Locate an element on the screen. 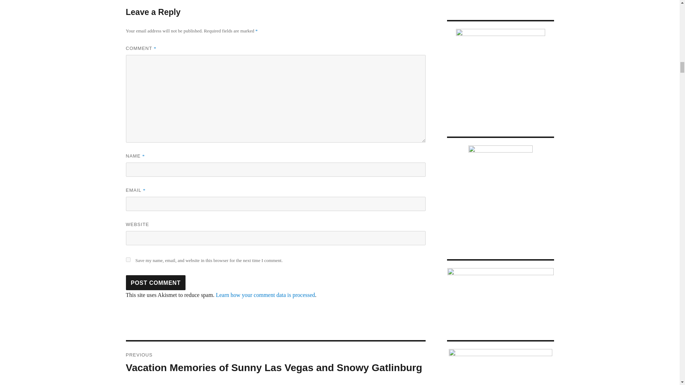 The image size is (685, 385). Post Comment is located at coordinates (156, 283).